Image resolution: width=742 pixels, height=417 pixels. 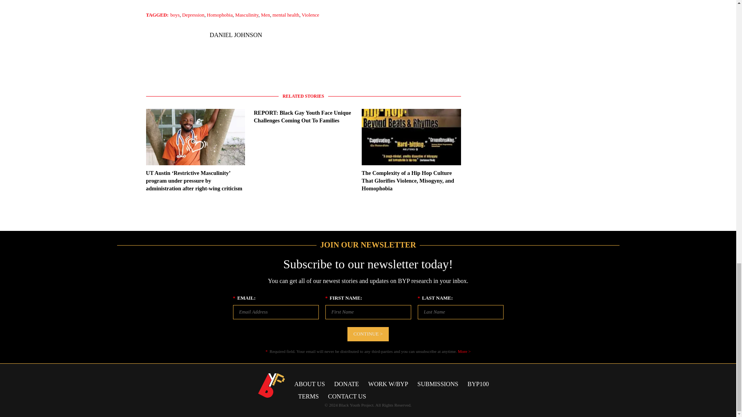 I want to click on Violence, so click(x=310, y=15).